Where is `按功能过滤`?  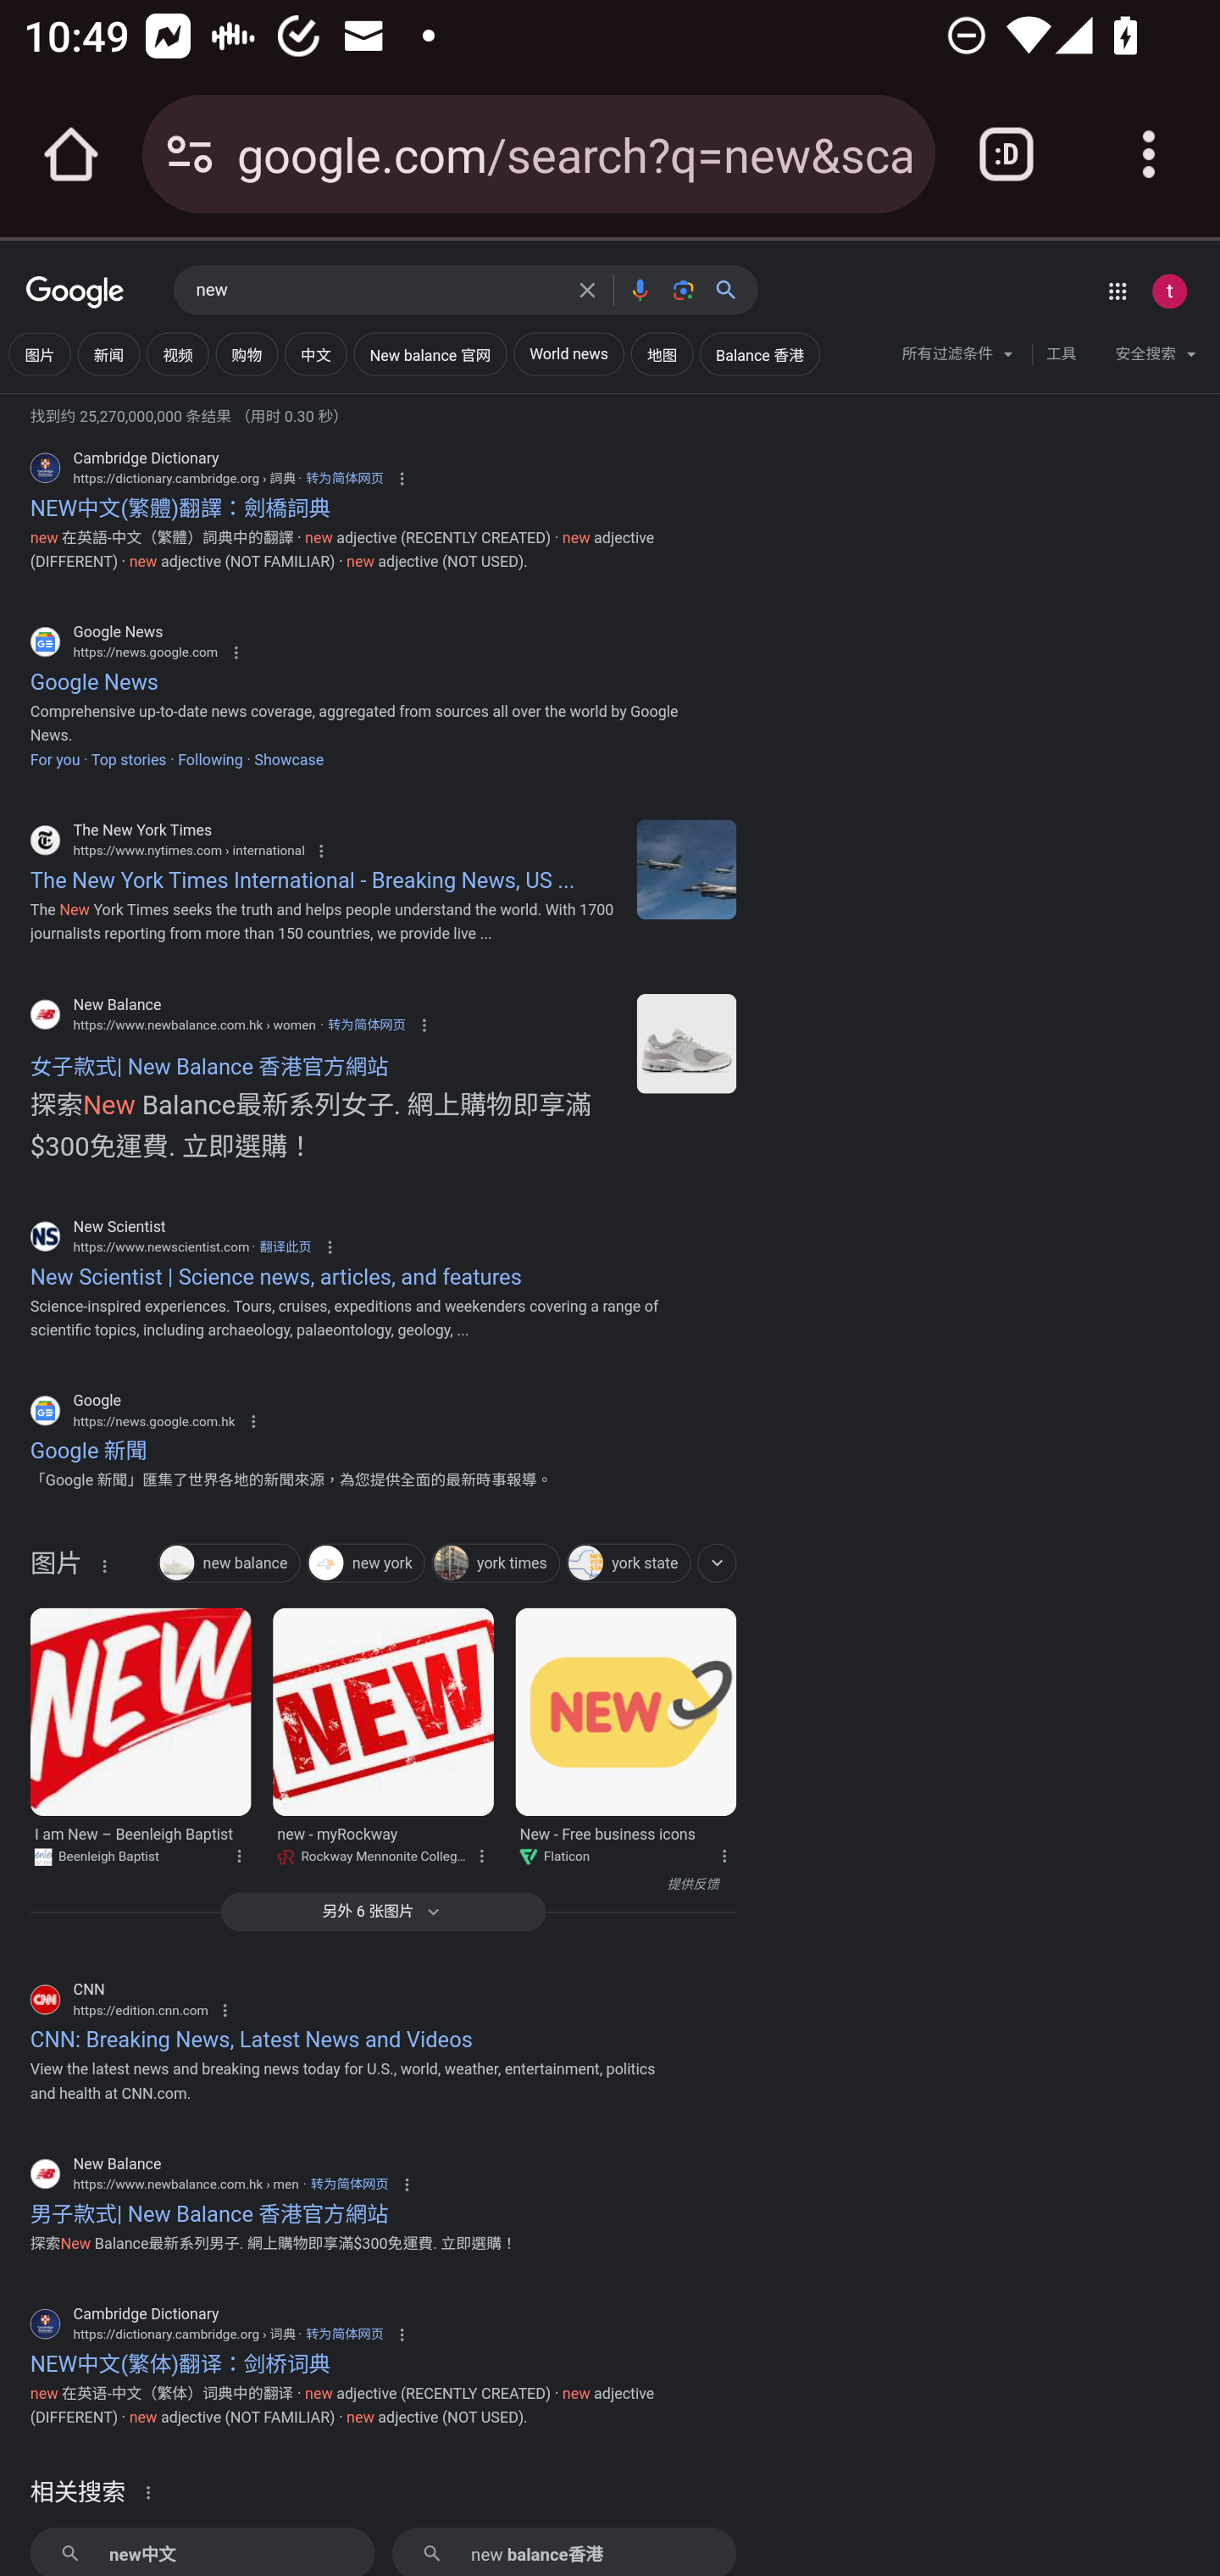 按功能过滤 is located at coordinates (717, 1562).